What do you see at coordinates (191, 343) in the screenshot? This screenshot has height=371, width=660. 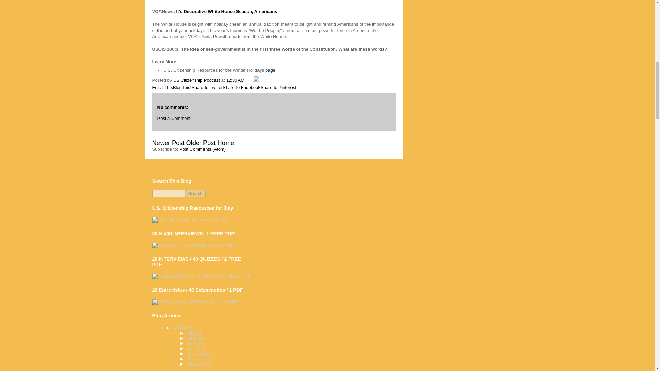 I see `May` at bounding box center [191, 343].